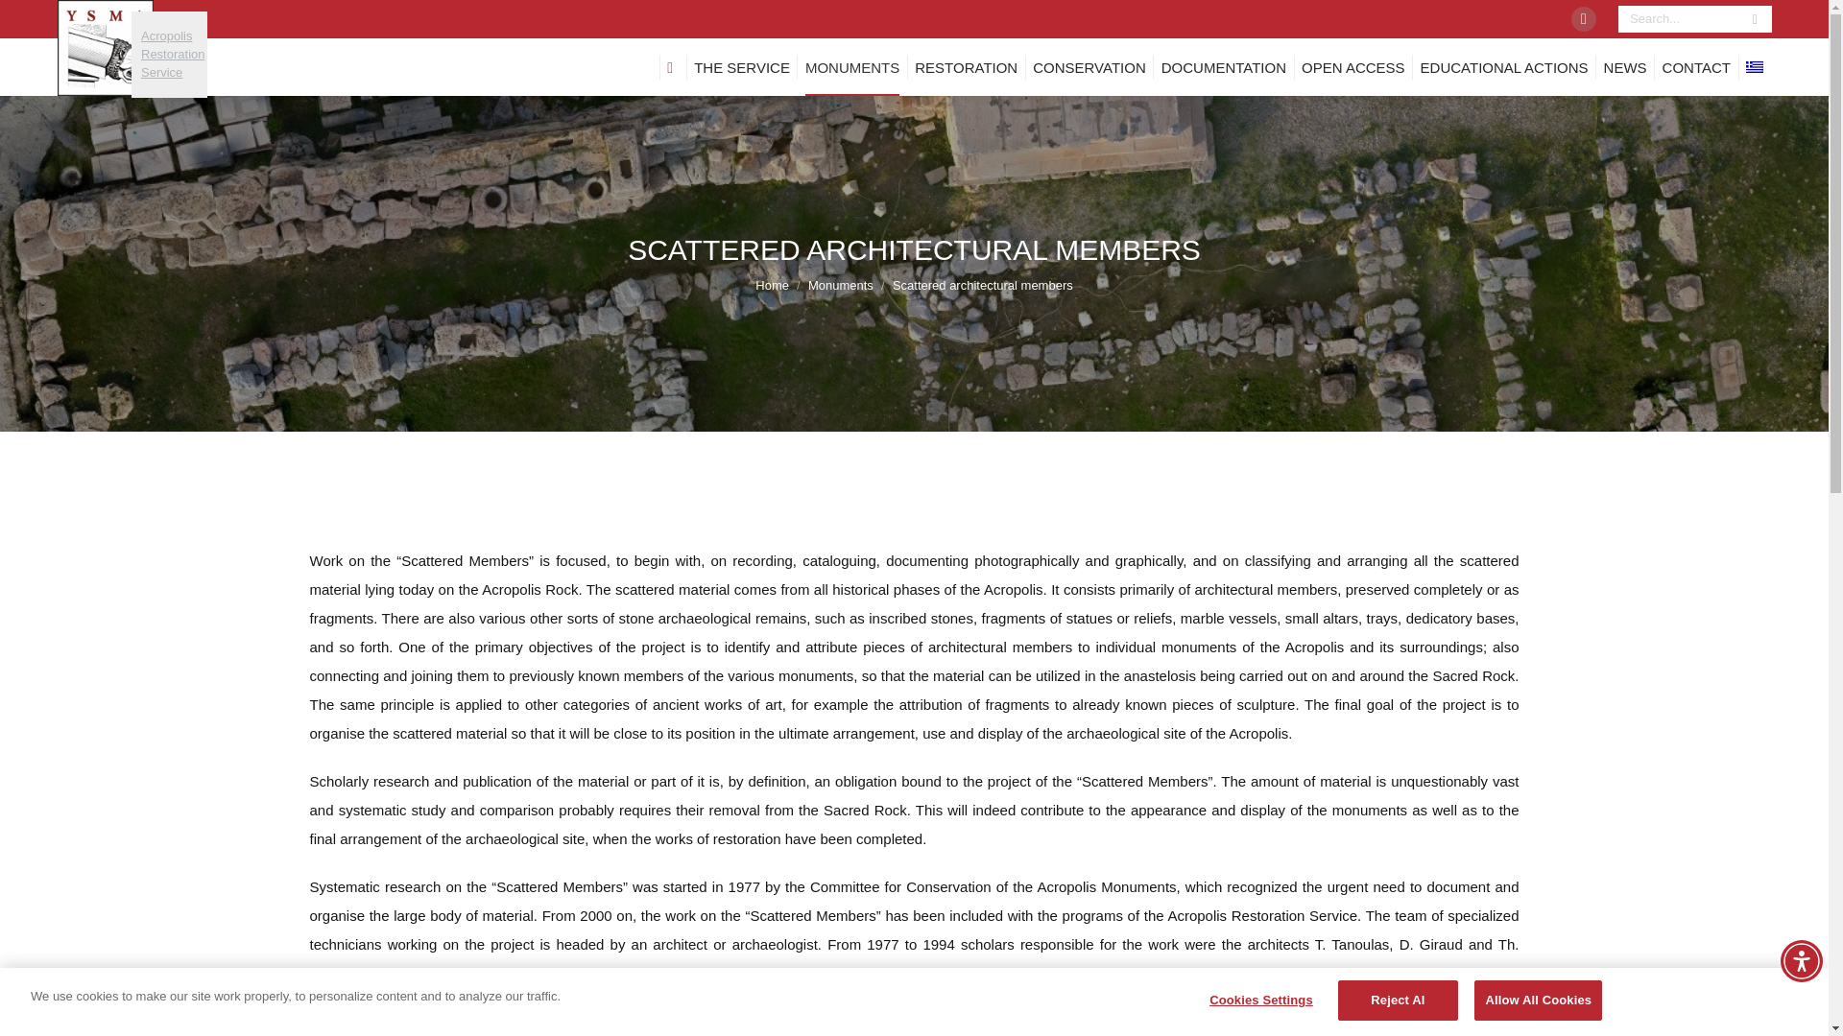  What do you see at coordinates (1801, 960) in the screenshot?
I see `Accessibility Menu` at bounding box center [1801, 960].